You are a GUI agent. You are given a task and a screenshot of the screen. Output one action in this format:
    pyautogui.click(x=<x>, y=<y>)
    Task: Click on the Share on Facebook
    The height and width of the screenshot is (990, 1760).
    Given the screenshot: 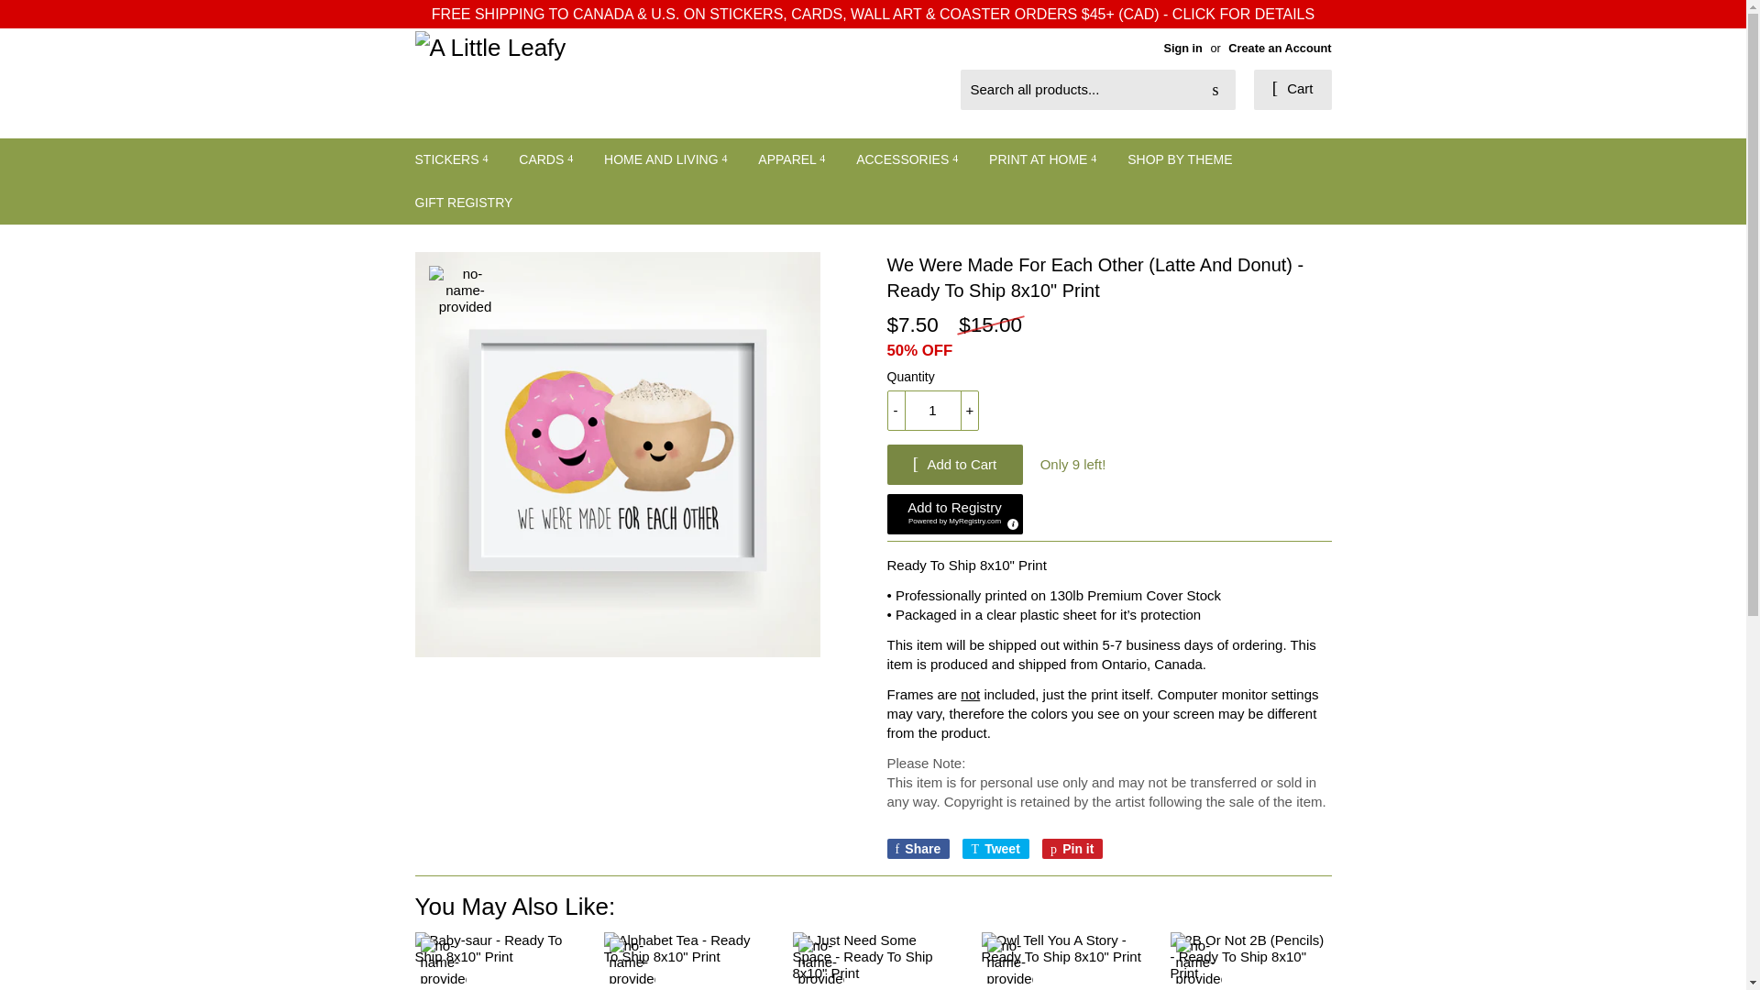 What is the action you would take?
    pyautogui.click(x=918, y=849)
    